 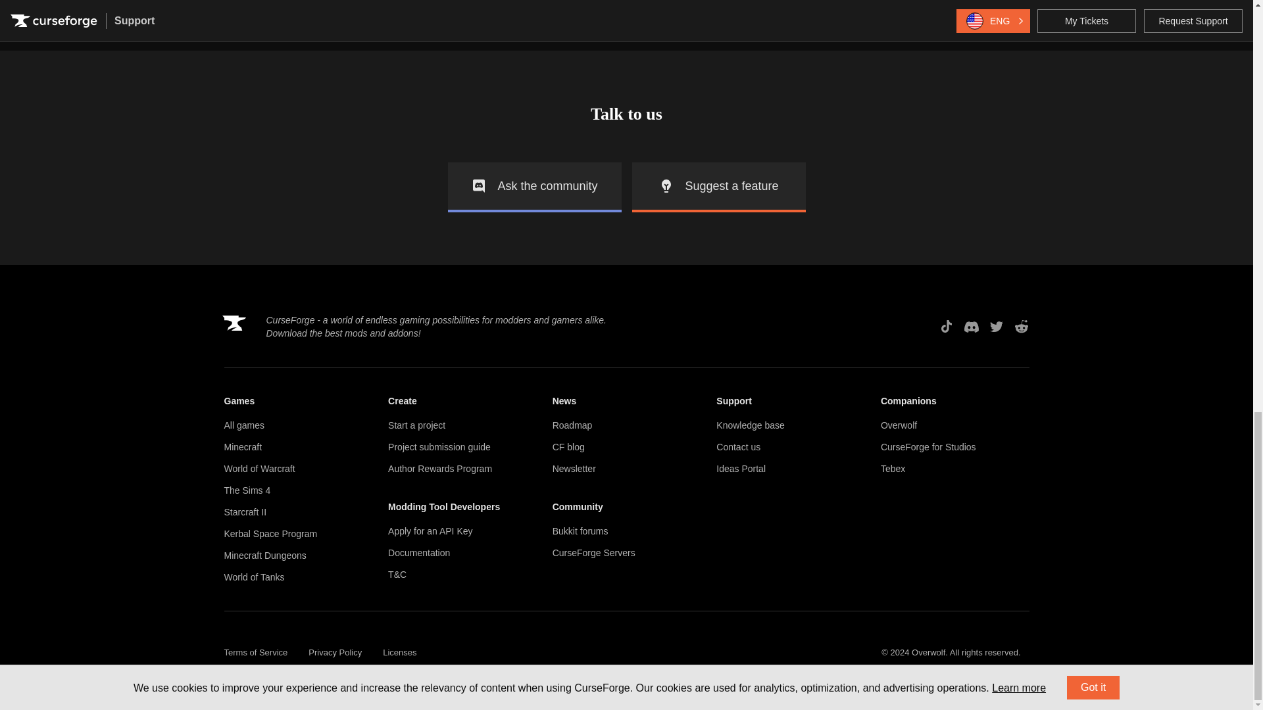 I want to click on Start a project, so click(x=462, y=425).